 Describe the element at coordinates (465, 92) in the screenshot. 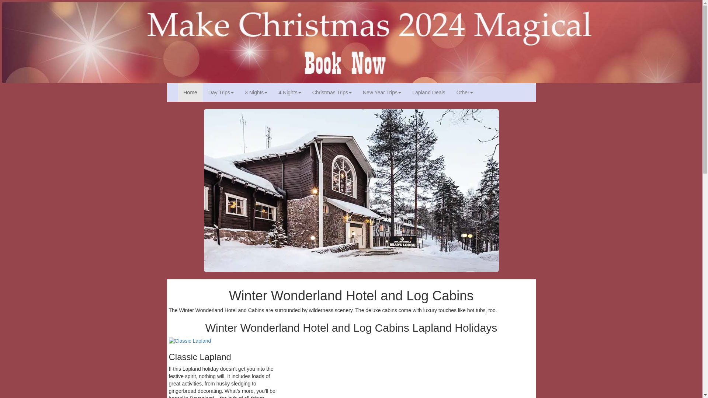

I see `Other` at that location.